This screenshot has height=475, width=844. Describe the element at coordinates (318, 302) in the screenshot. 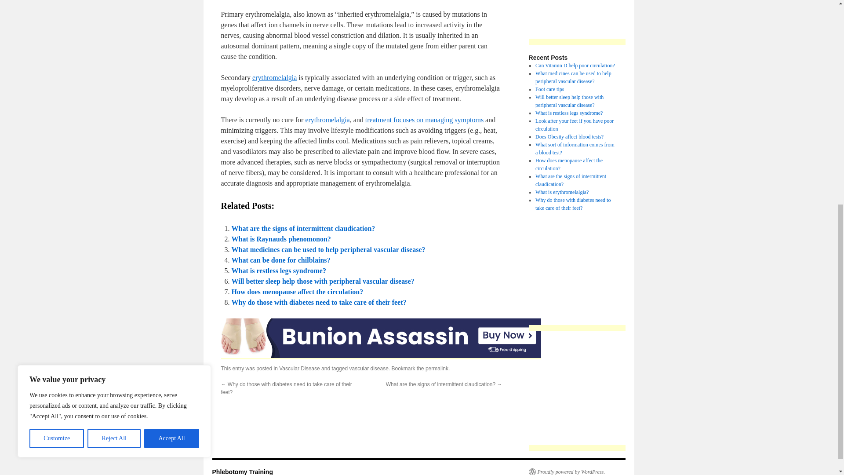

I see `Why do those with diabetes need to take care of their feet?` at that location.